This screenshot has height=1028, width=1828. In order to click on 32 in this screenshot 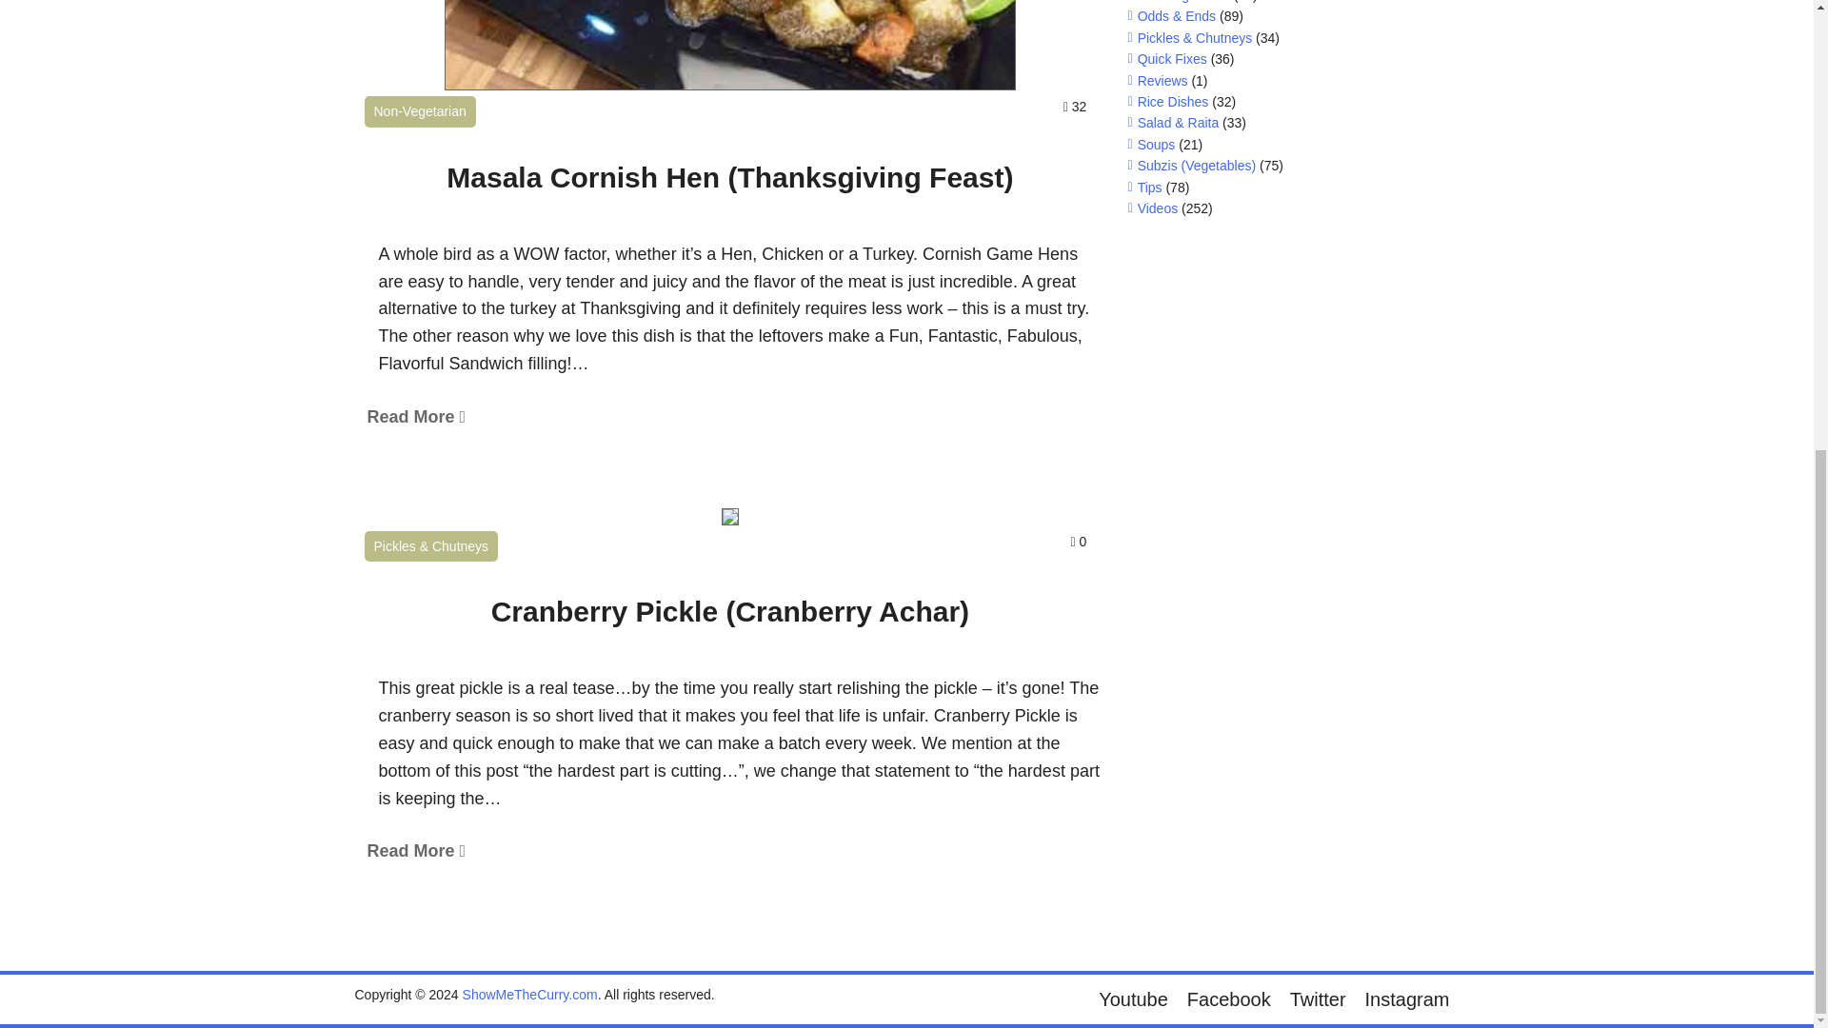, I will do `click(1076, 107)`.